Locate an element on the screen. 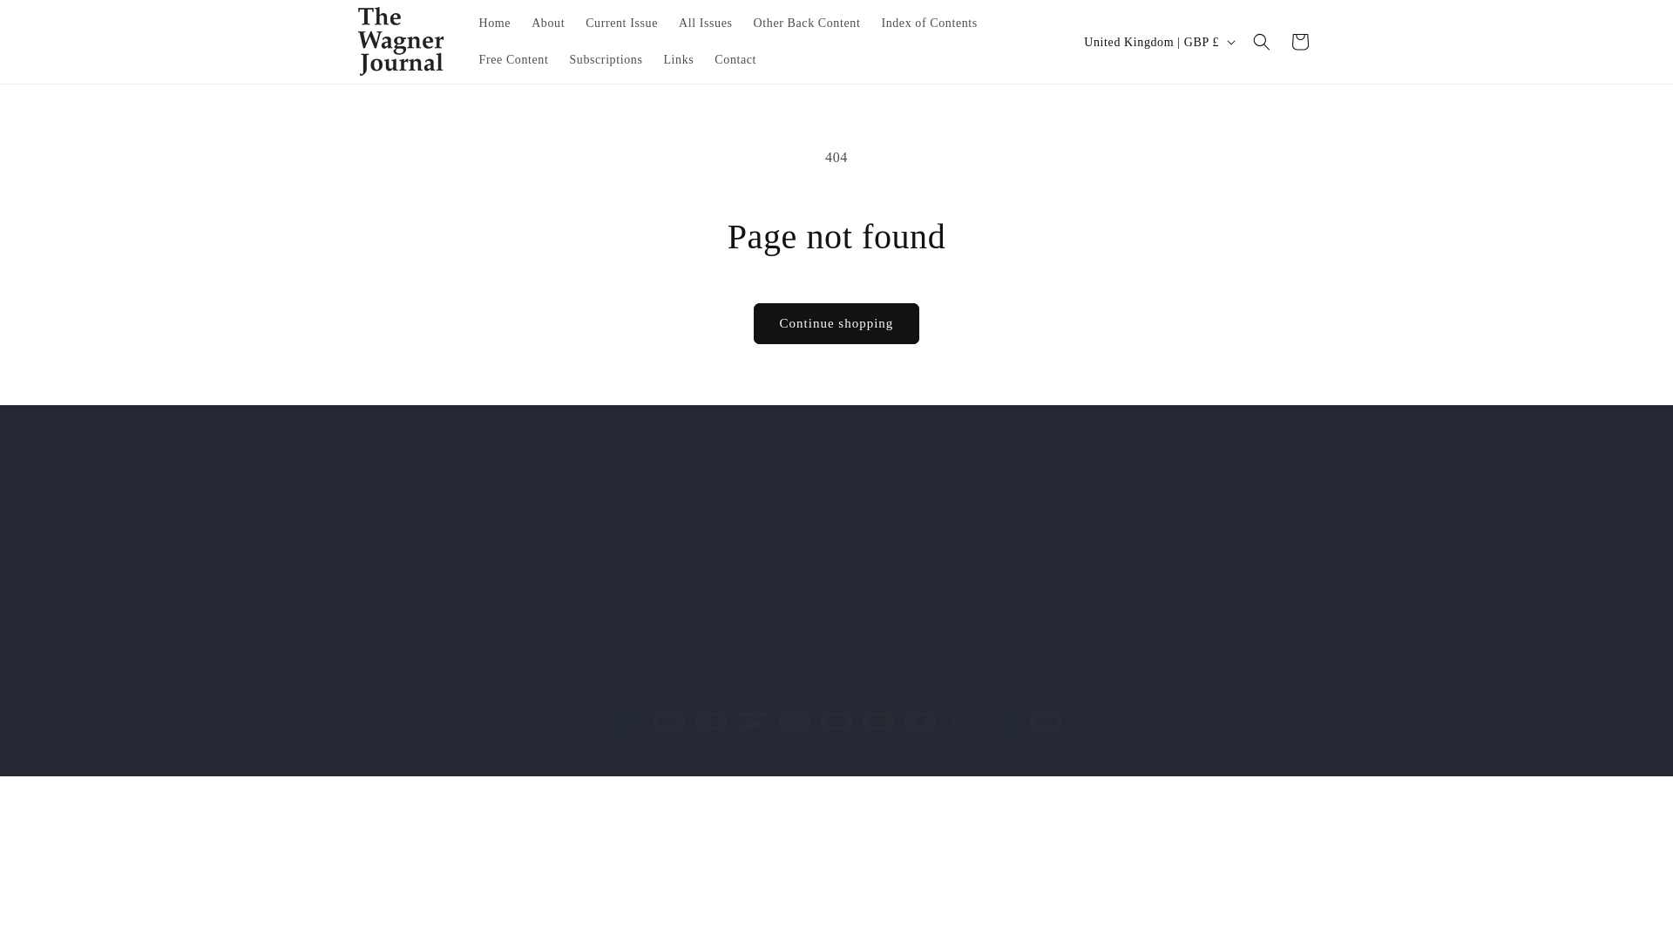 The image size is (1673, 941). Home is located at coordinates (495, 23).